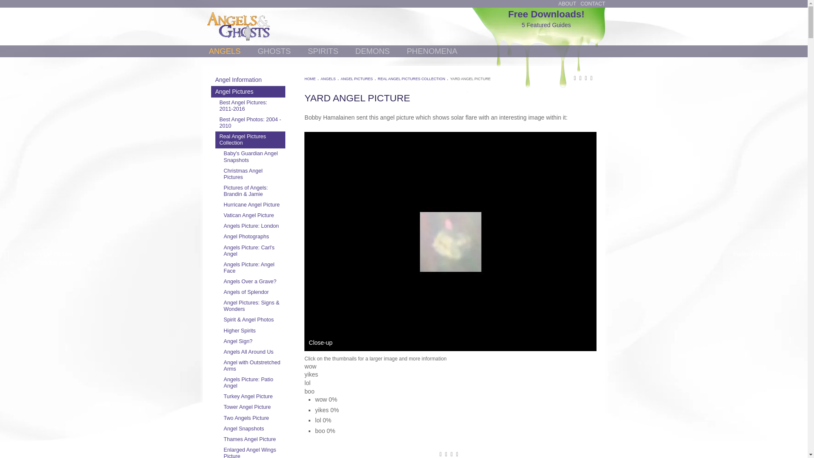 The height and width of the screenshot is (458, 814). Describe the element at coordinates (253, 366) in the screenshot. I see `Angel with Outstretched Arms` at that location.